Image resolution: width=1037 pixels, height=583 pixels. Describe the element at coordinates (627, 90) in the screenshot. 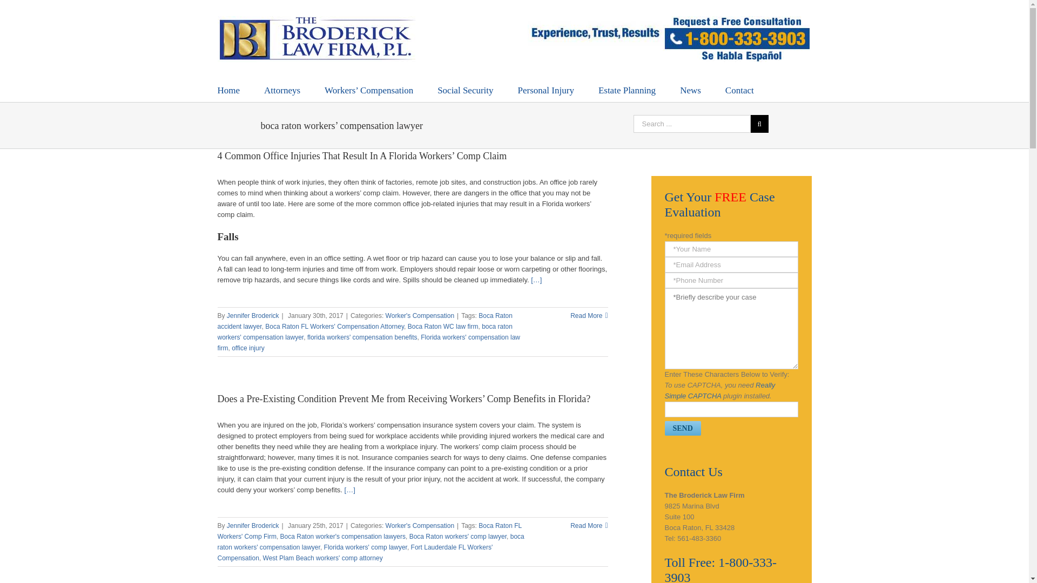

I see `Estate Planning` at that location.